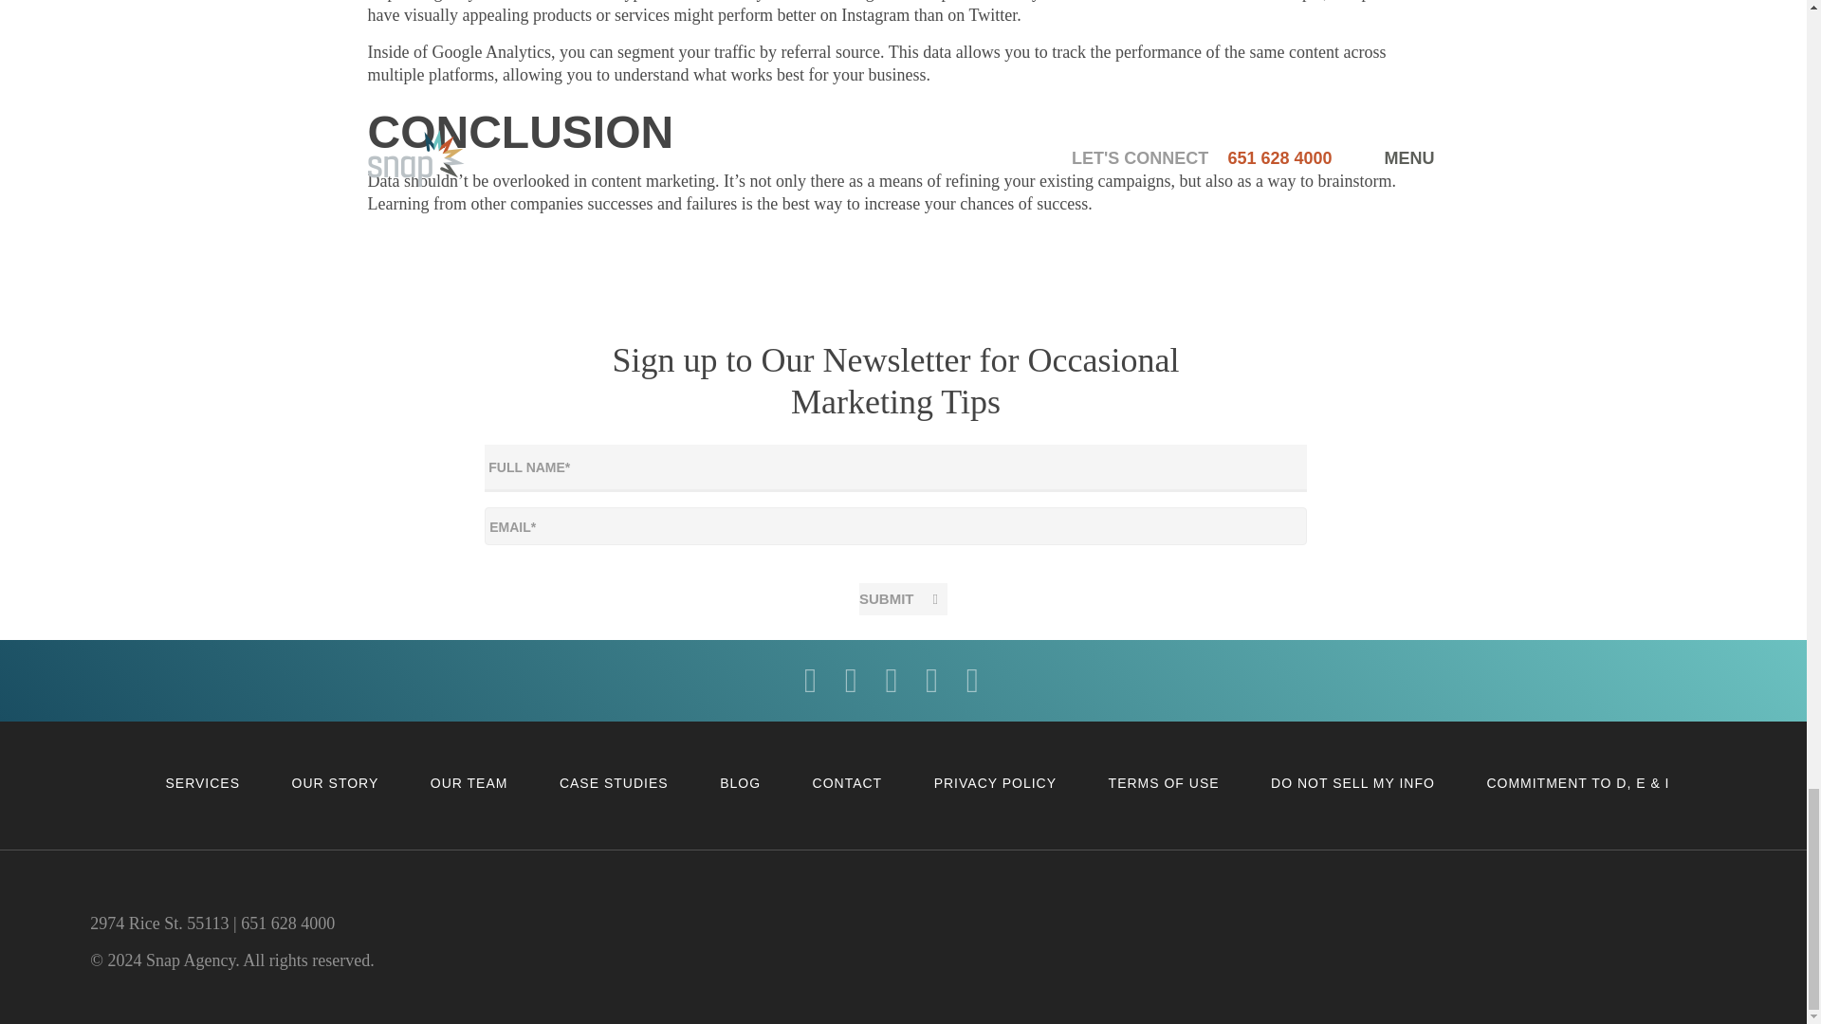 This screenshot has height=1024, width=1821. Describe the element at coordinates (1165, 783) in the screenshot. I see `TERMS OF USE` at that location.